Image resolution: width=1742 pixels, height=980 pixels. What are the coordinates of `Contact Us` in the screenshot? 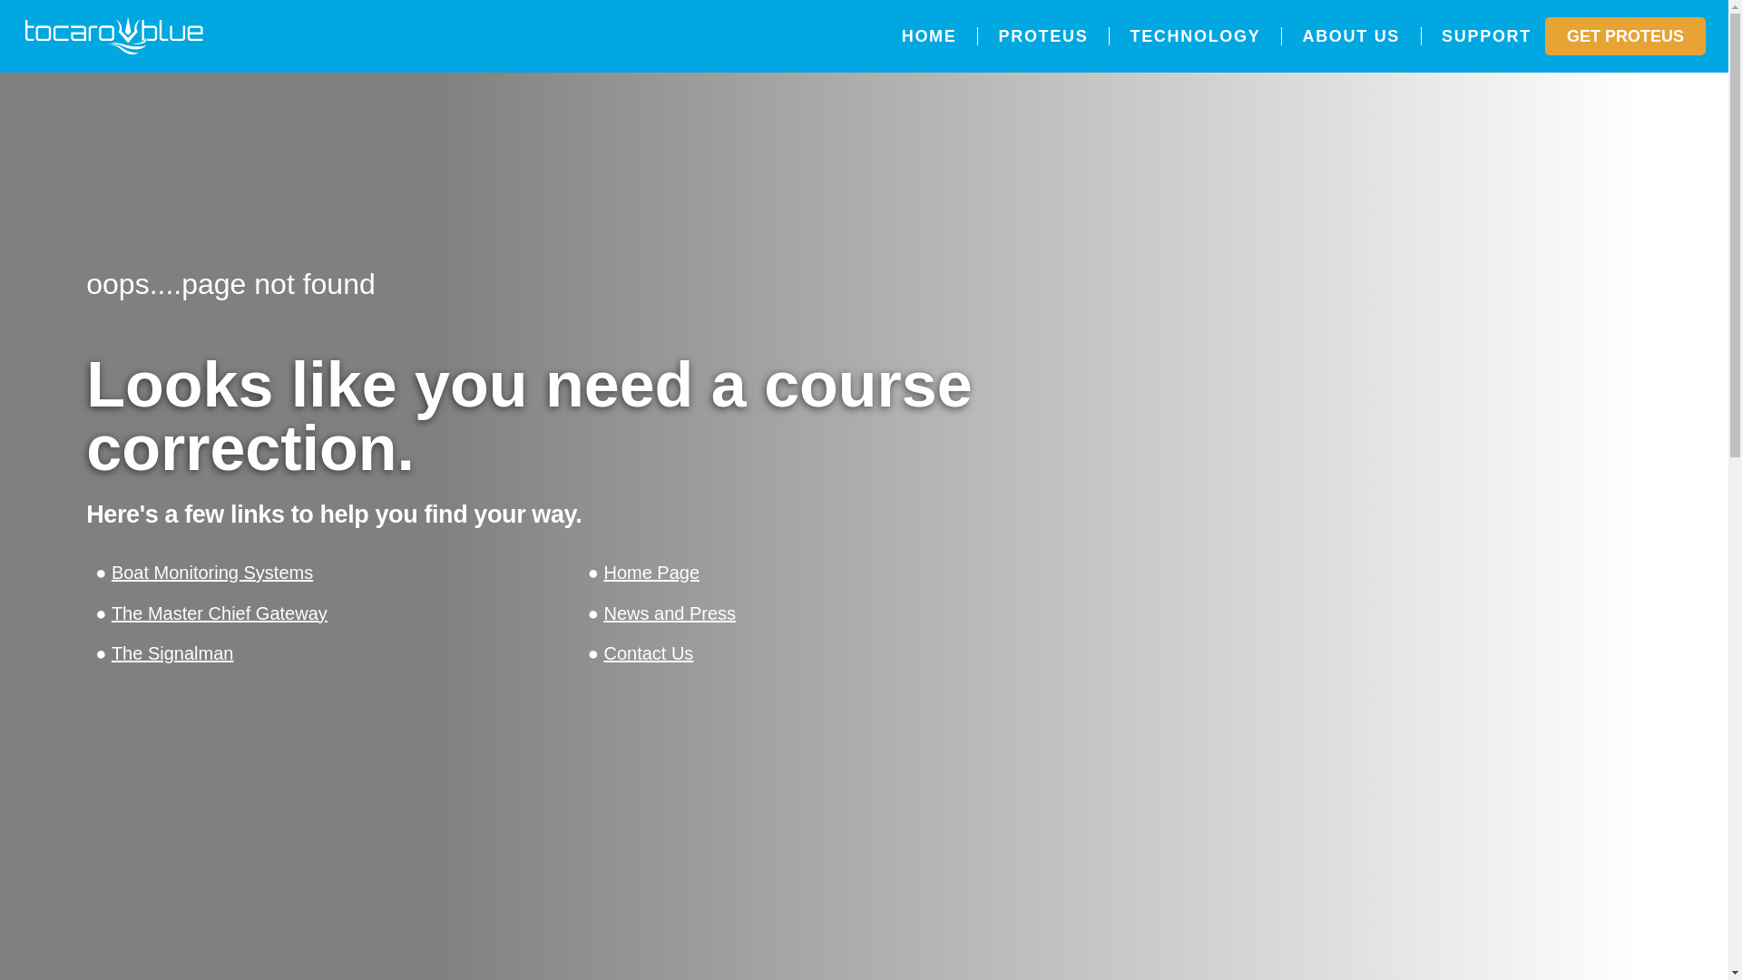 It's located at (648, 653).